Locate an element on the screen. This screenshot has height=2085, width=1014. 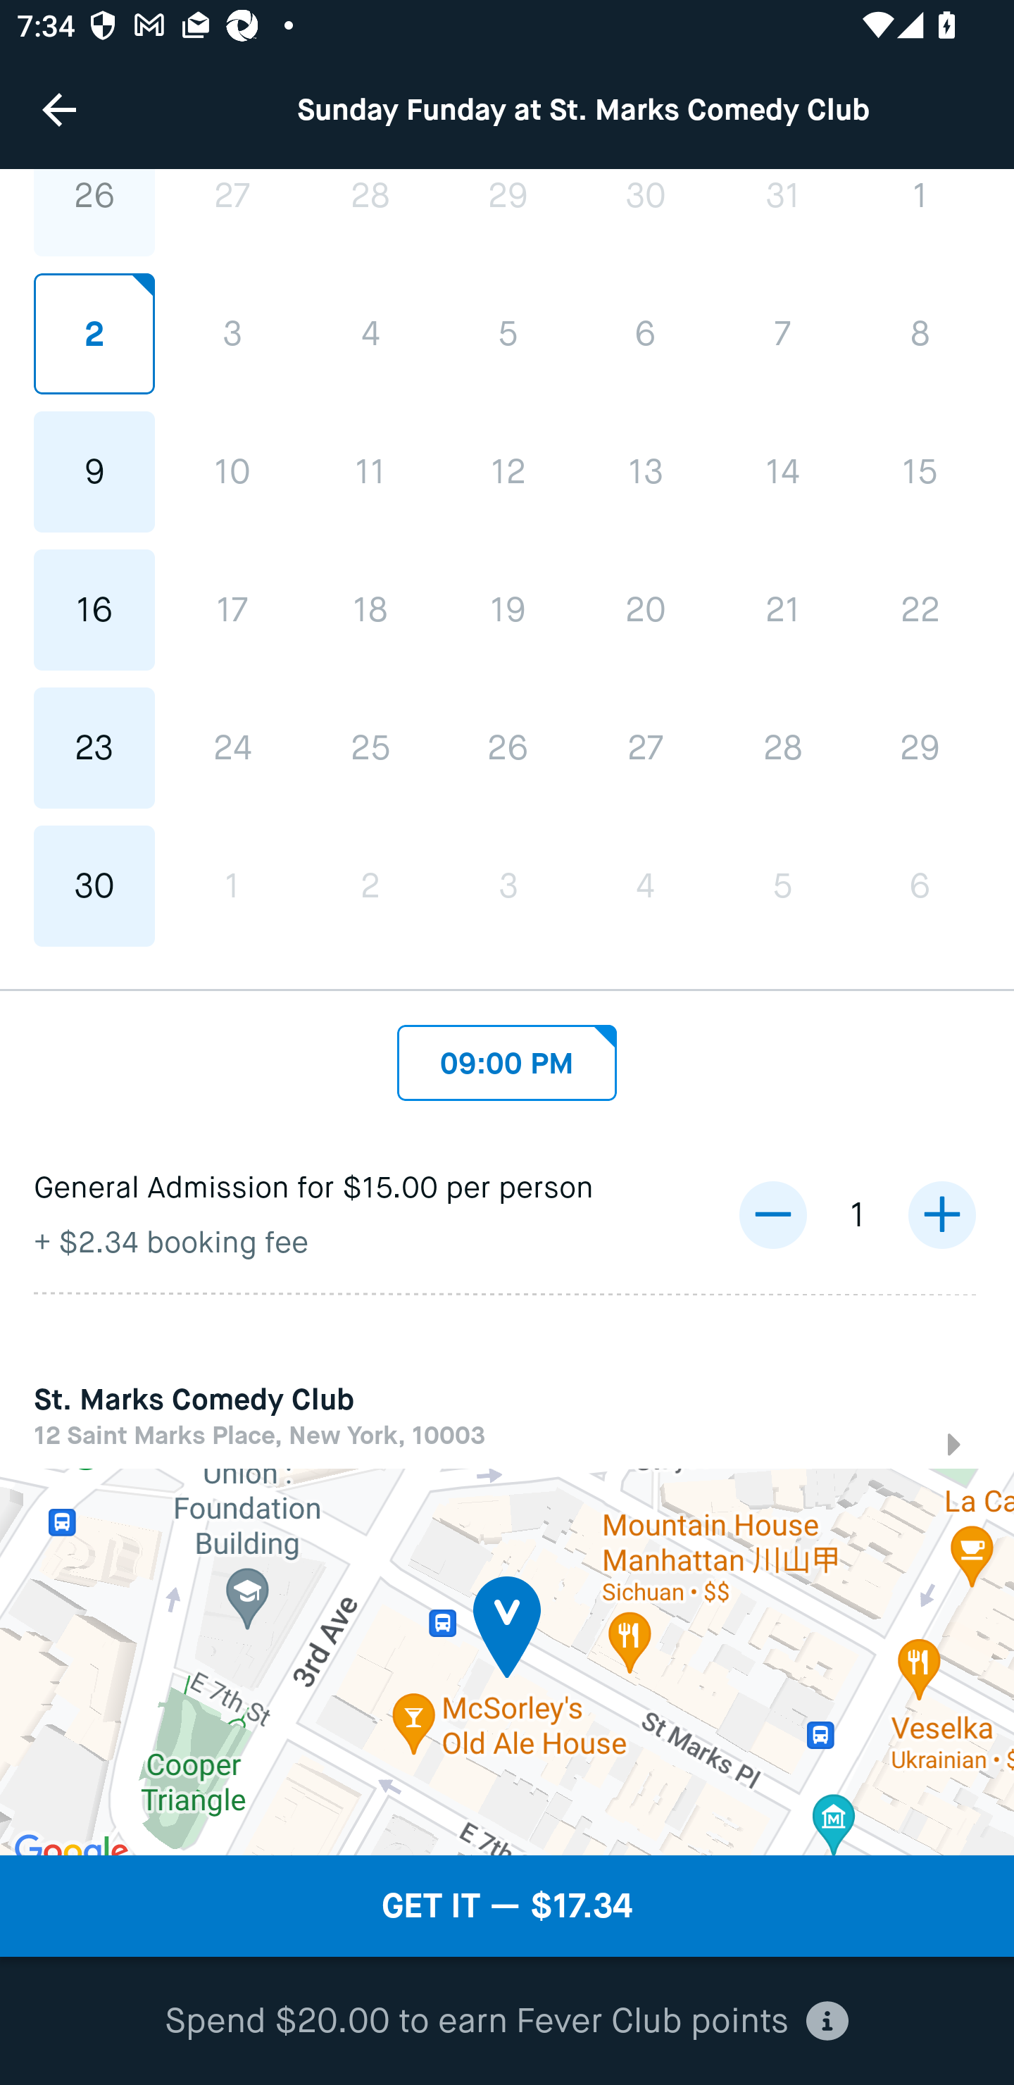
31 is located at coordinates (782, 213).